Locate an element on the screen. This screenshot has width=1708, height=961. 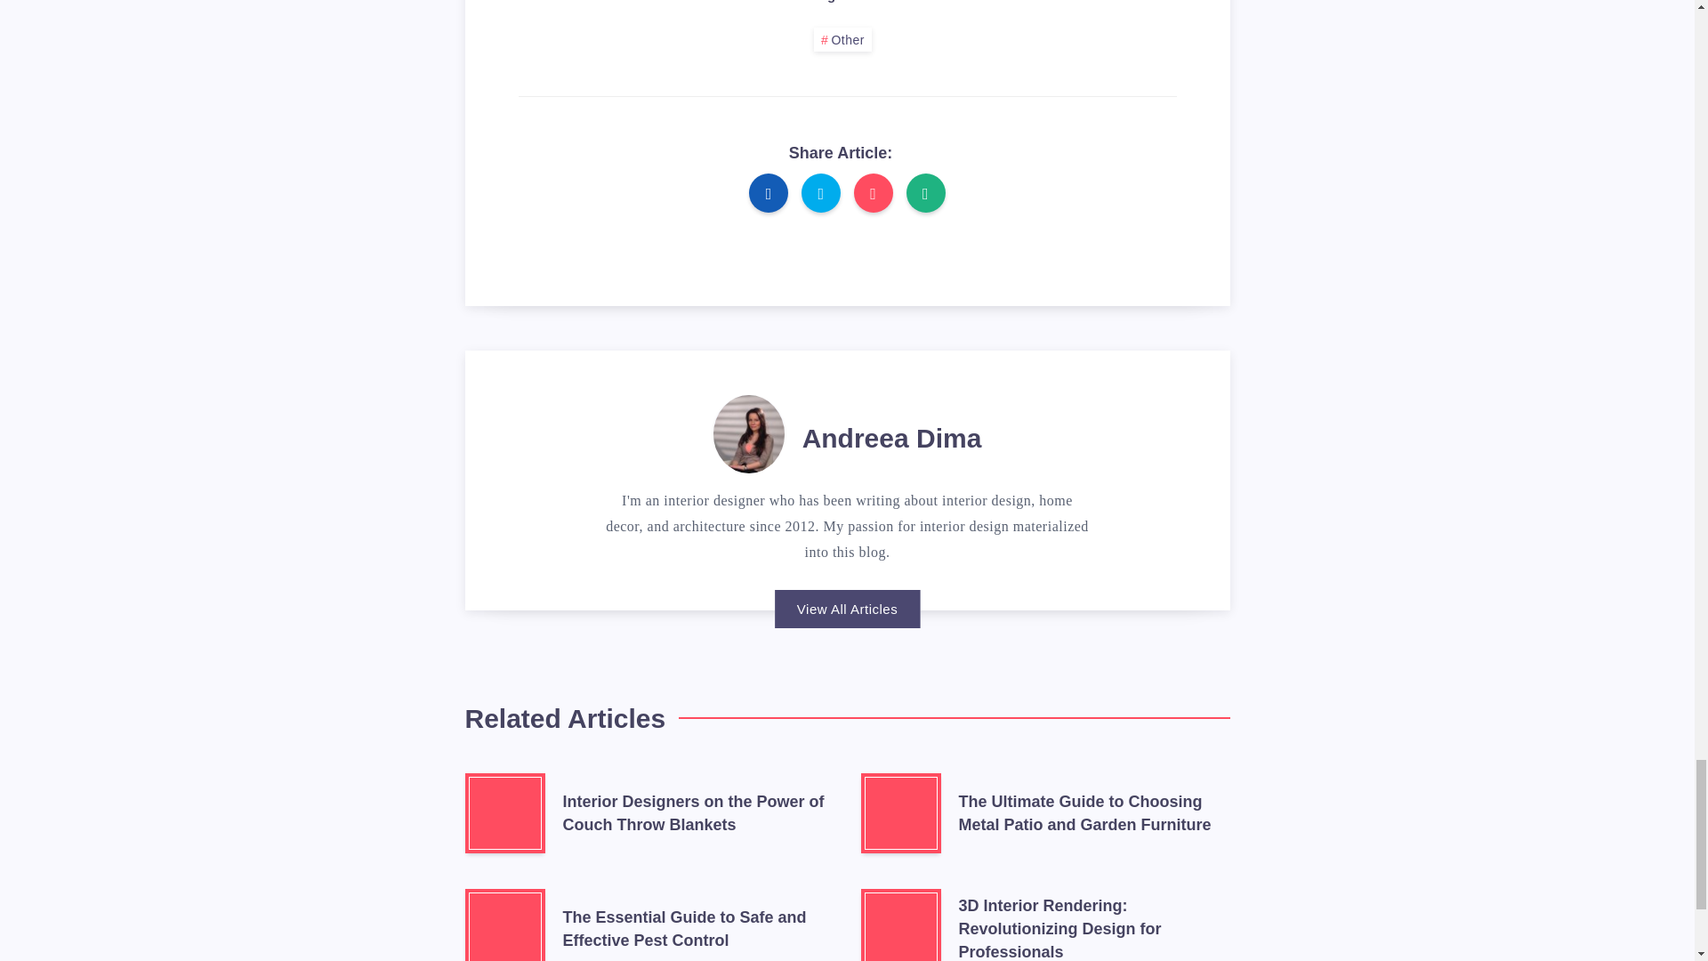
View All Articles is located at coordinates (847, 609).